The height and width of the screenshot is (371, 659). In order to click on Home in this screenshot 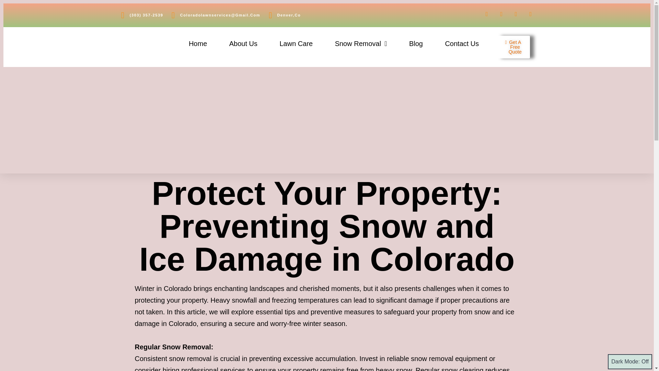, I will do `click(198, 43)`.